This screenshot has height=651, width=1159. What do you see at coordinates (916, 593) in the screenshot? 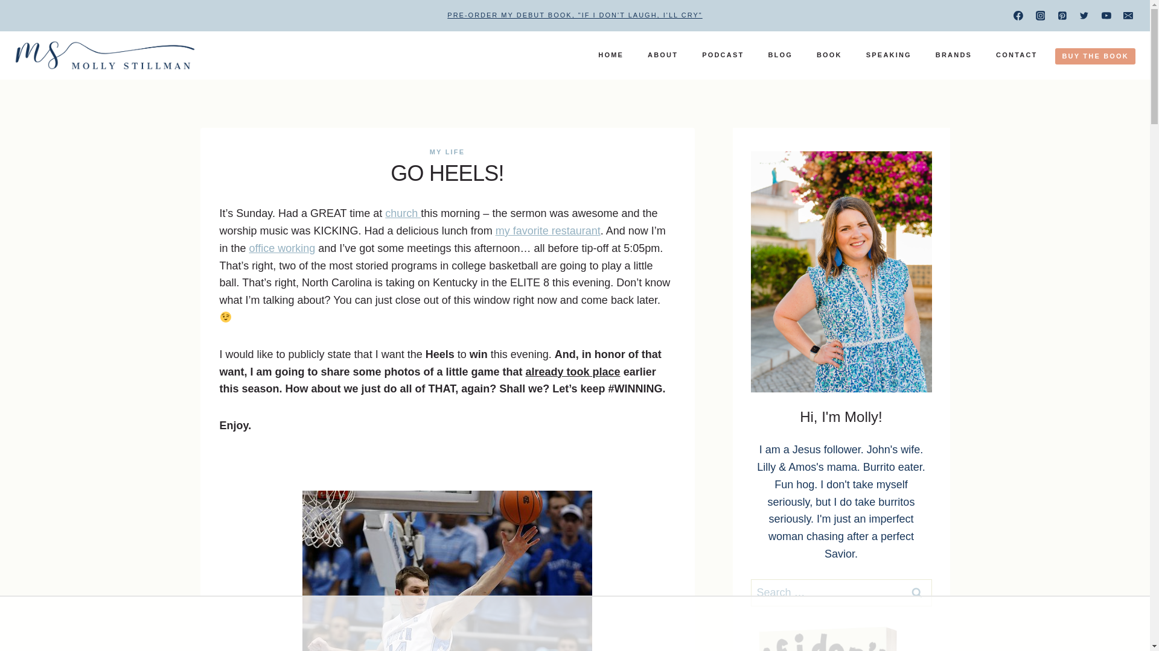
I see `Search` at bounding box center [916, 593].